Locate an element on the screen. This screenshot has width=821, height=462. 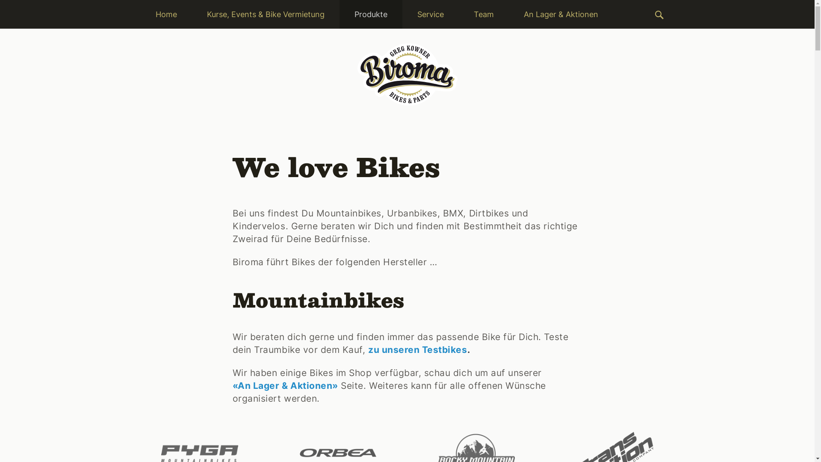
Service is located at coordinates (430, 15).